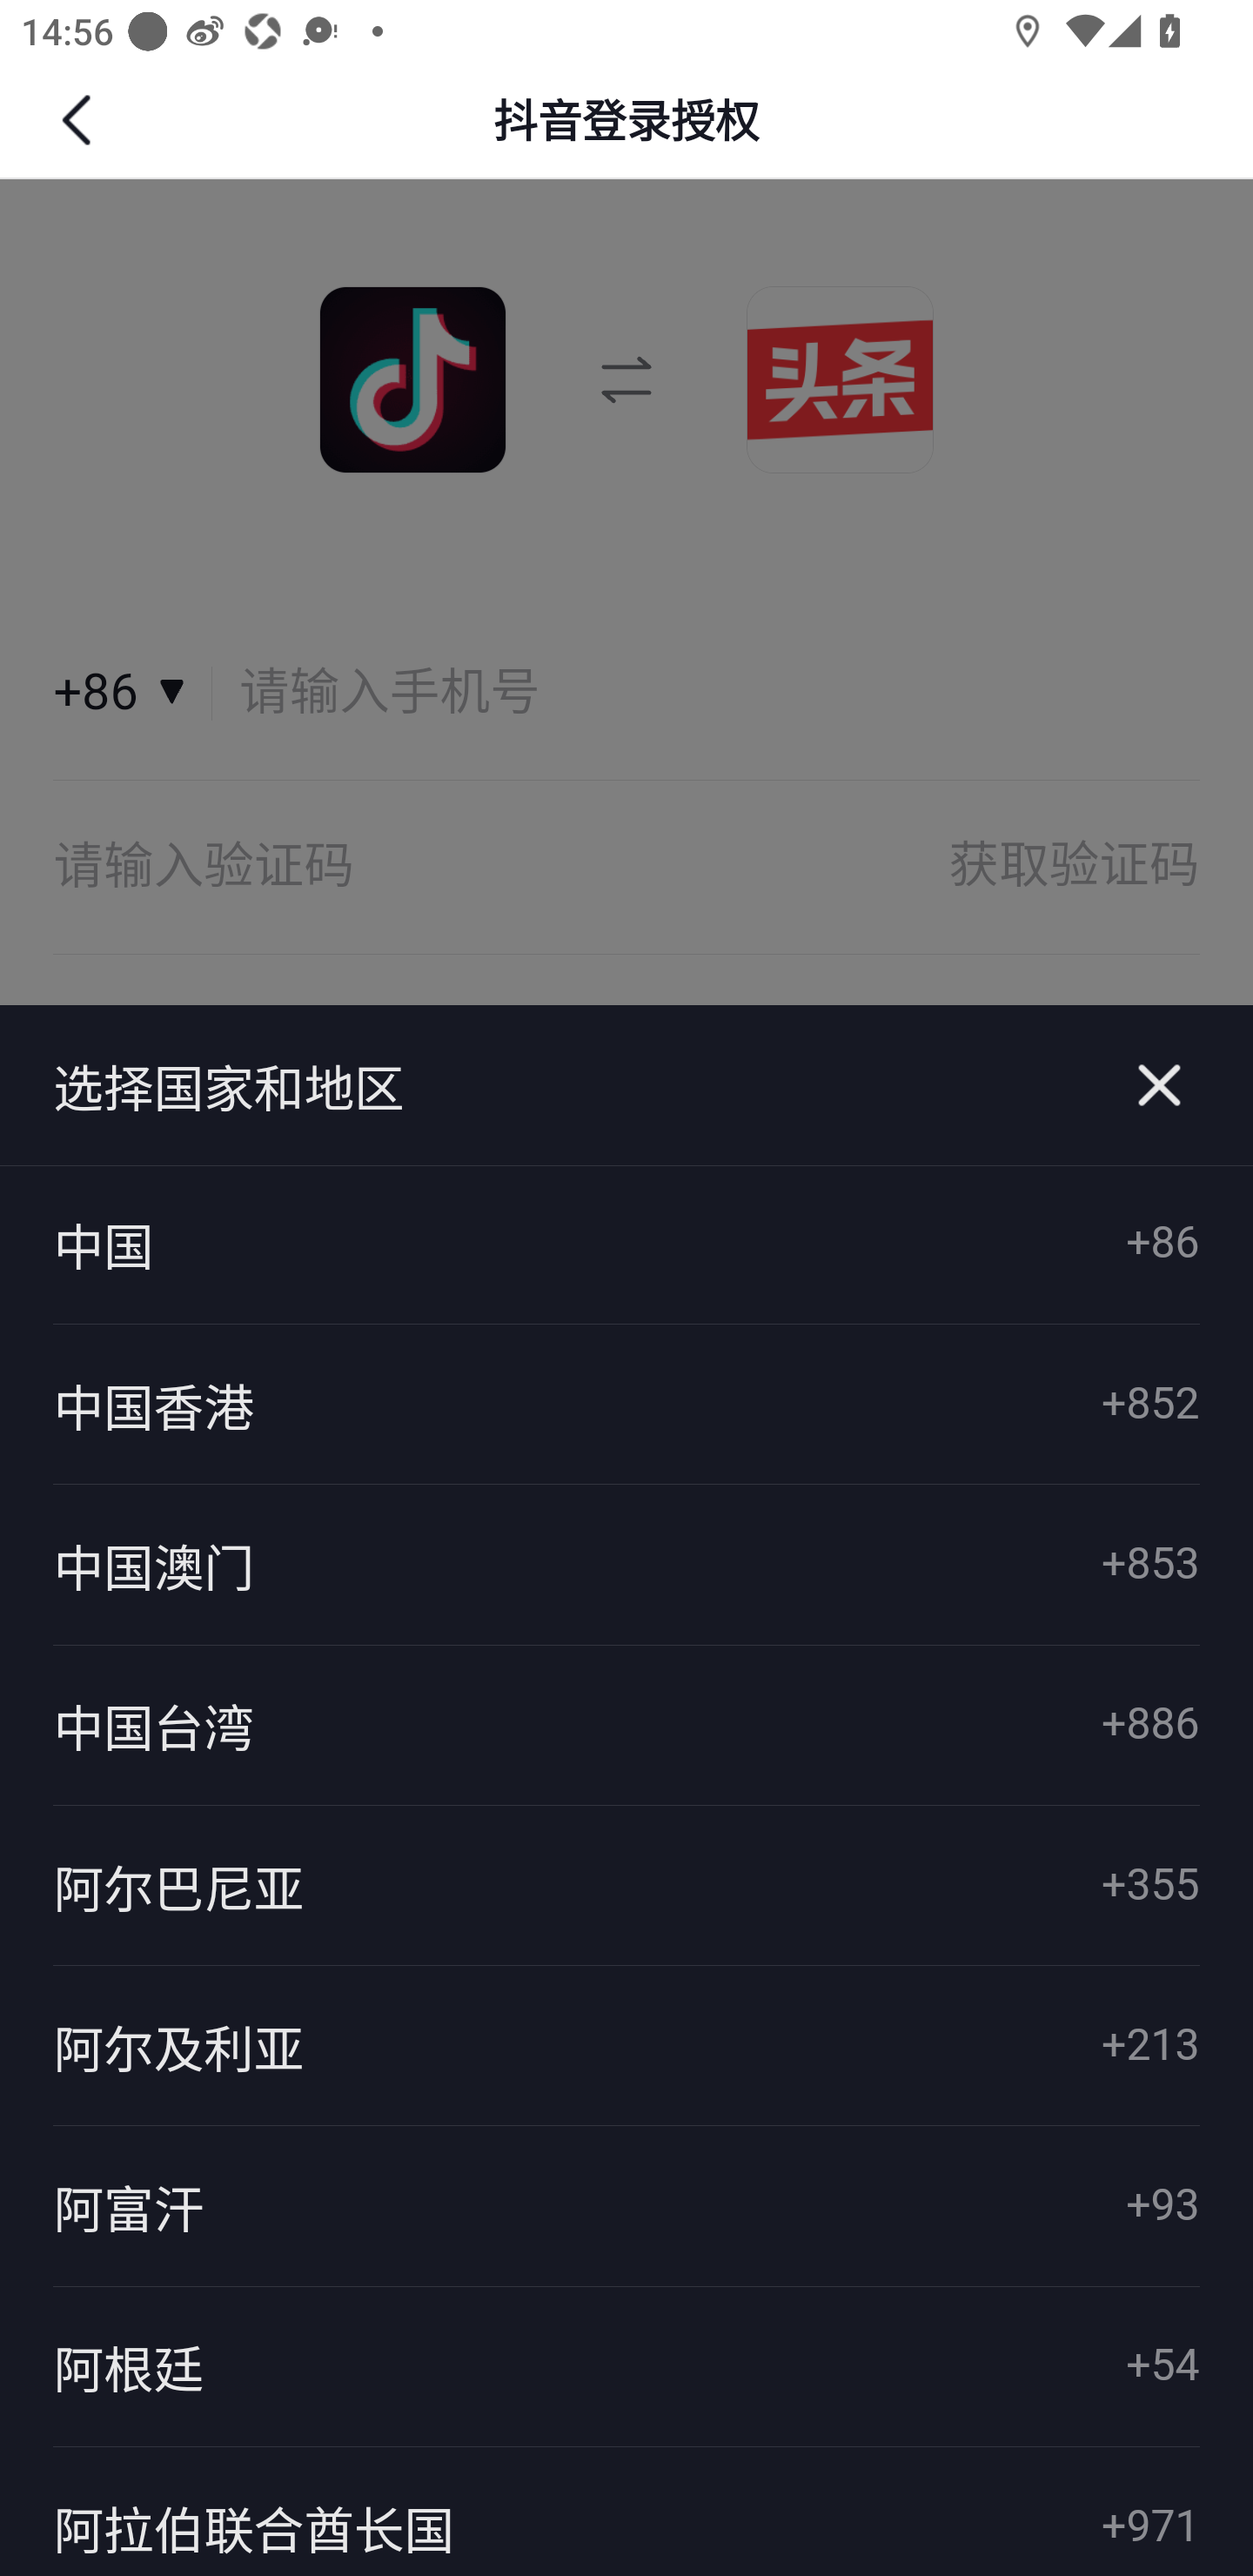 This screenshot has width=1253, height=2576. Describe the element at coordinates (626, 2046) in the screenshot. I see `阿尔及利亚+213` at that location.